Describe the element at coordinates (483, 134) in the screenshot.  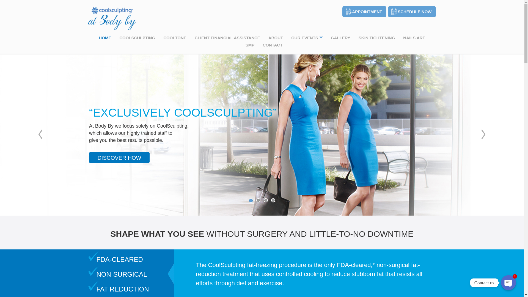
I see `Next` at that location.